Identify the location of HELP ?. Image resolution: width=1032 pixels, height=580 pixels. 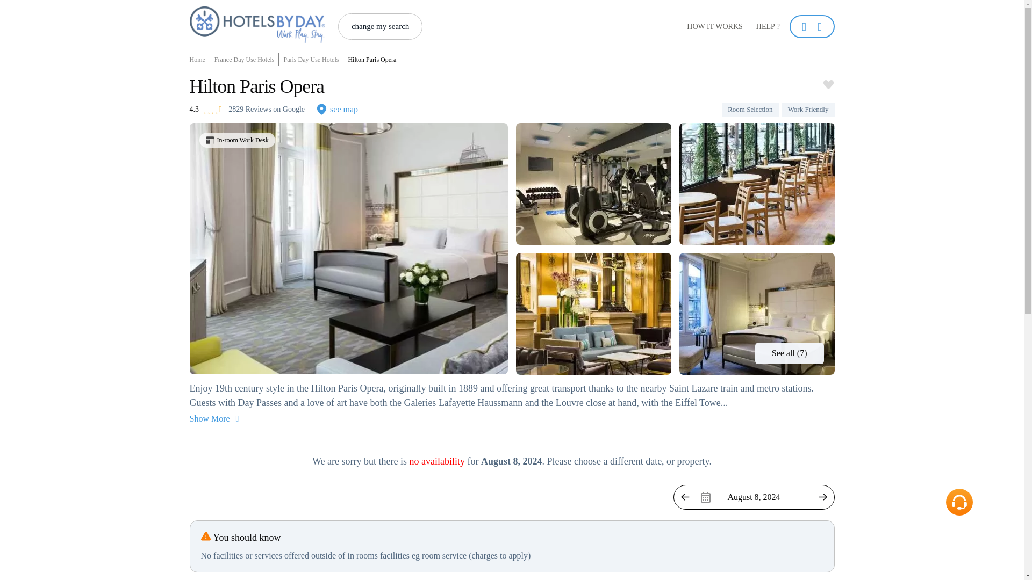
(768, 27).